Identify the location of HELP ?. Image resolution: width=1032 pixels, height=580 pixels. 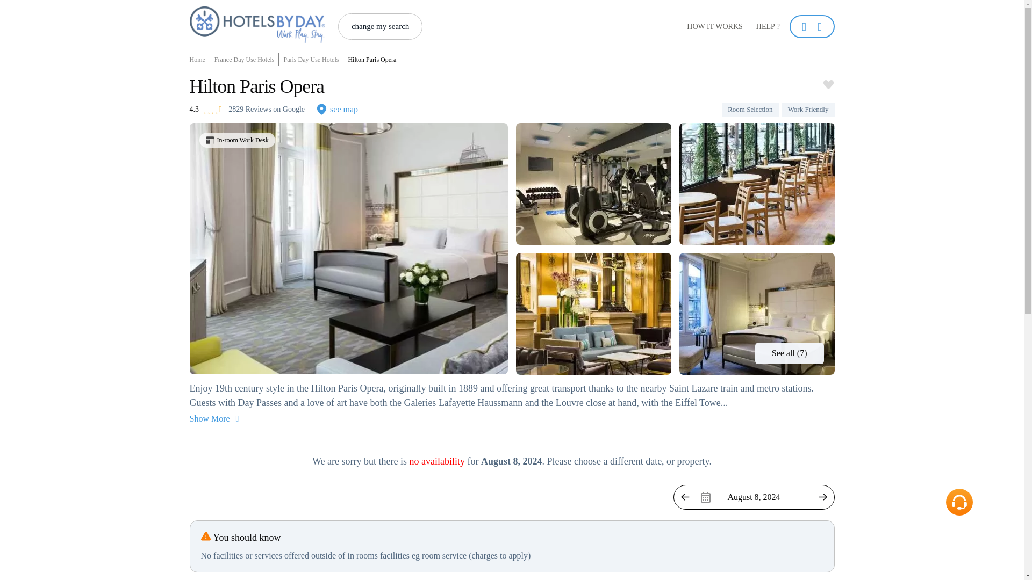
(768, 27).